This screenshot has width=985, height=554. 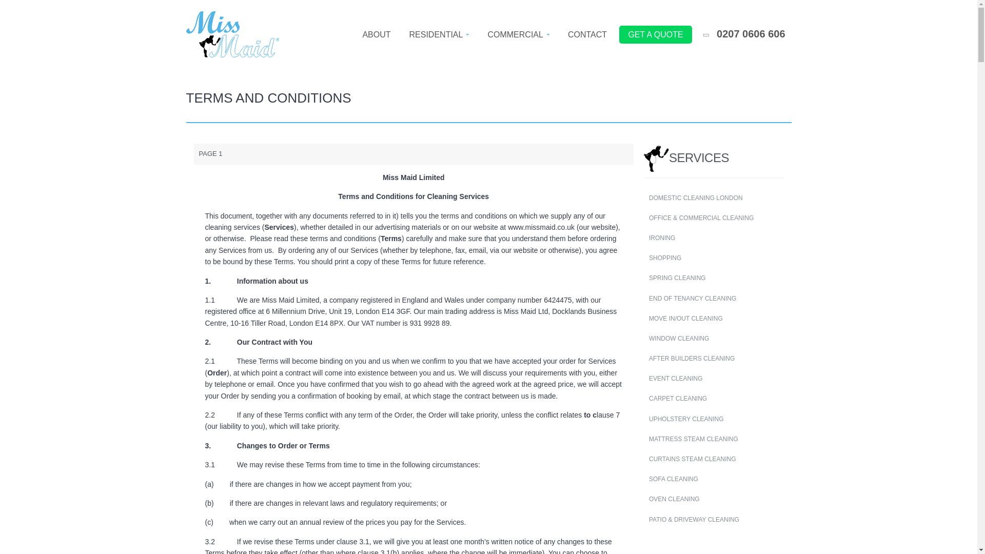 What do you see at coordinates (587, 35) in the screenshot?
I see `CONTACT` at bounding box center [587, 35].